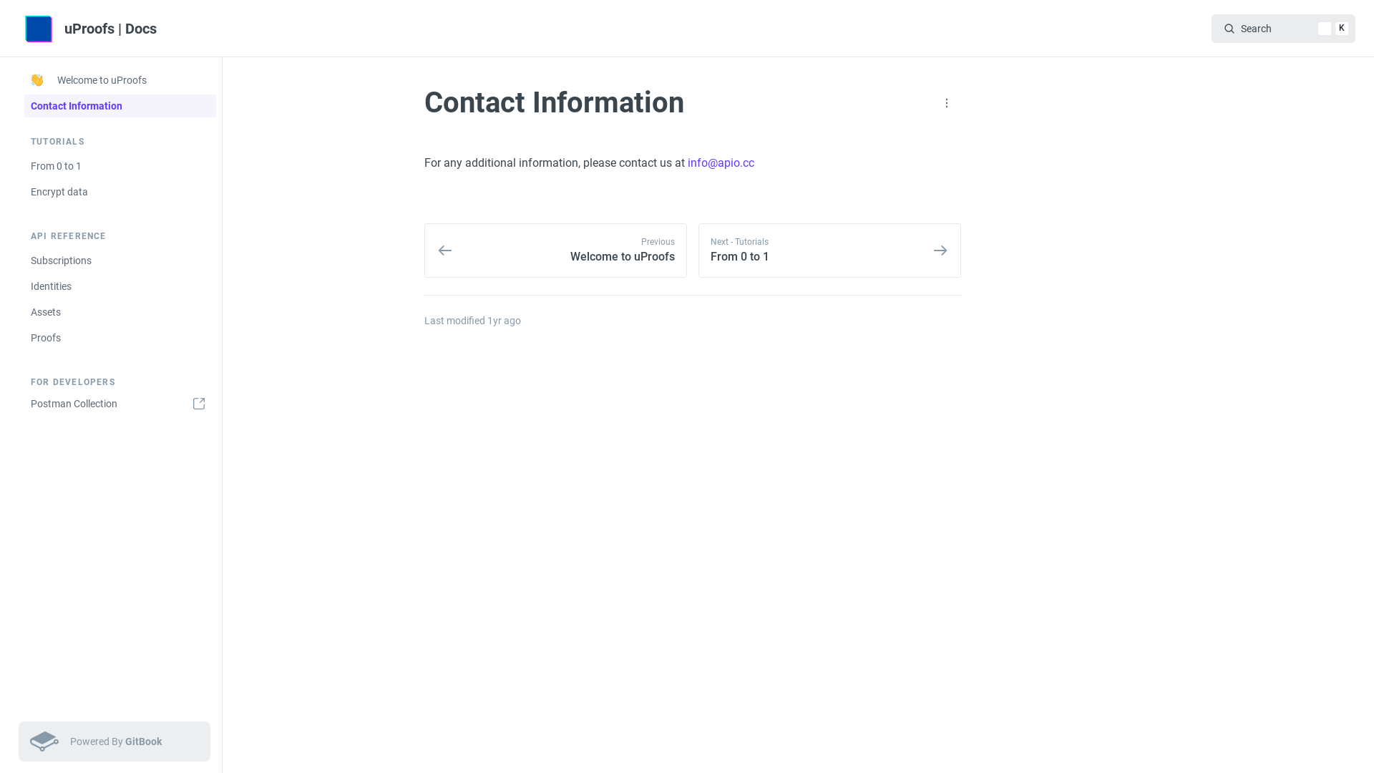 Image resolution: width=1374 pixels, height=773 pixels. Describe the element at coordinates (120, 338) in the screenshot. I see `Proofs` at that location.